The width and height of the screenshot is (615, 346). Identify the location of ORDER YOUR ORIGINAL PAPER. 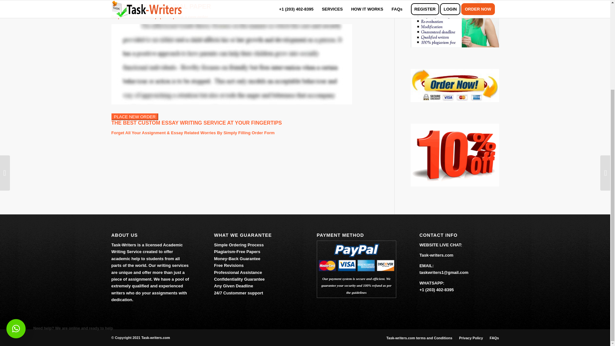
(161, 6).